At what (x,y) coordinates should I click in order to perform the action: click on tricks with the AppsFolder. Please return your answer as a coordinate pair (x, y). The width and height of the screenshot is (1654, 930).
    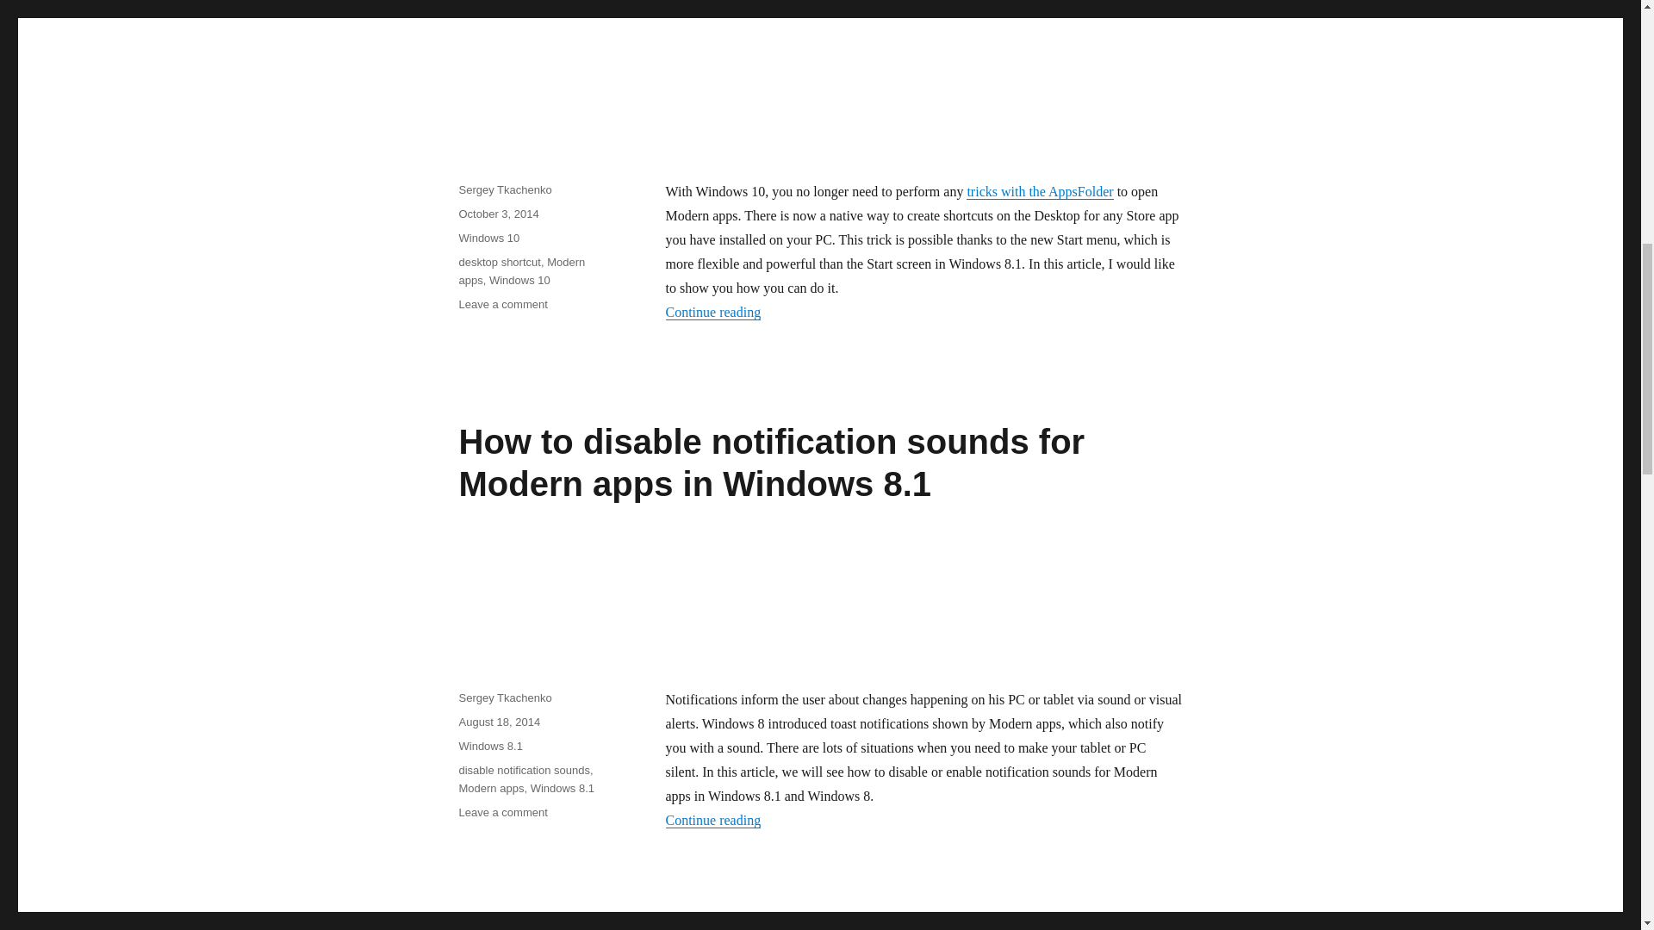
    Looking at the image, I should click on (1039, 191).